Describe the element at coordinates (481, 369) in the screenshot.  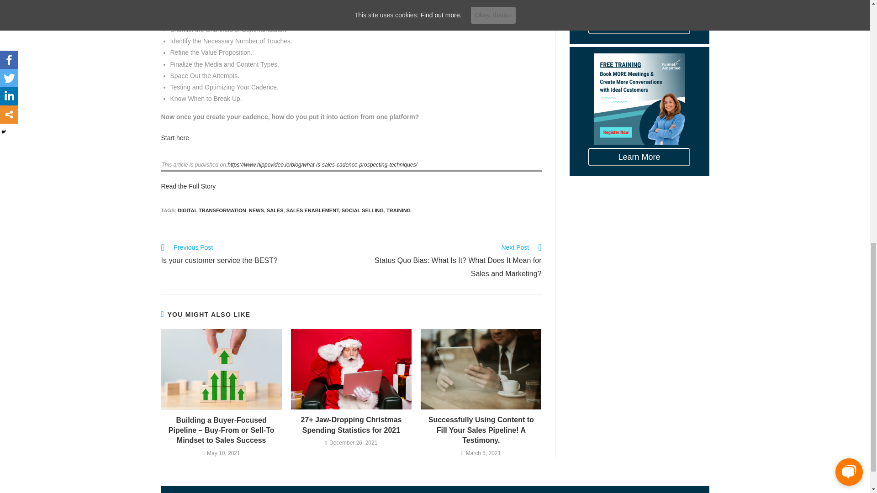
I see `Read the Full Story` at that location.